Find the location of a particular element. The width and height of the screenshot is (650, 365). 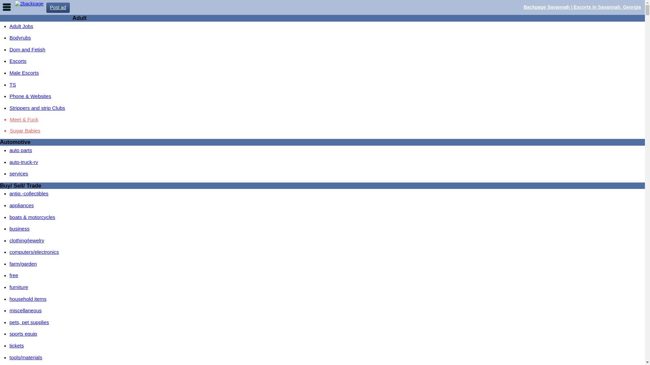

tickets is located at coordinates (17, 345).